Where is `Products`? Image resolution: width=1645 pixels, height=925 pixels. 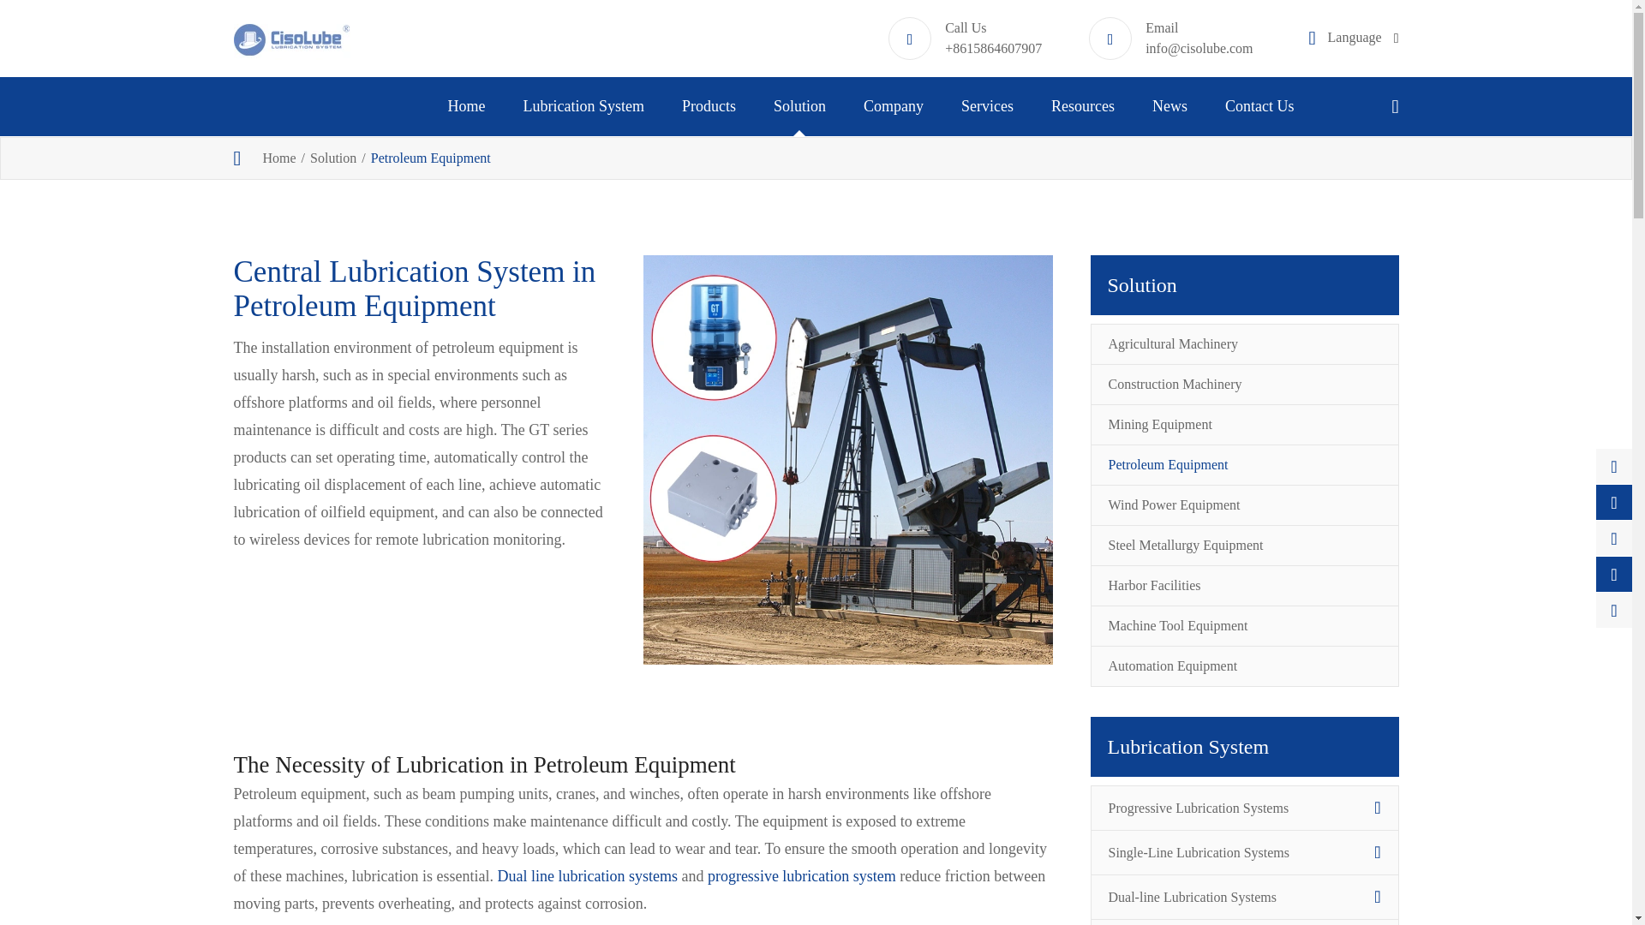 Products is located at coordinates (709, 106).